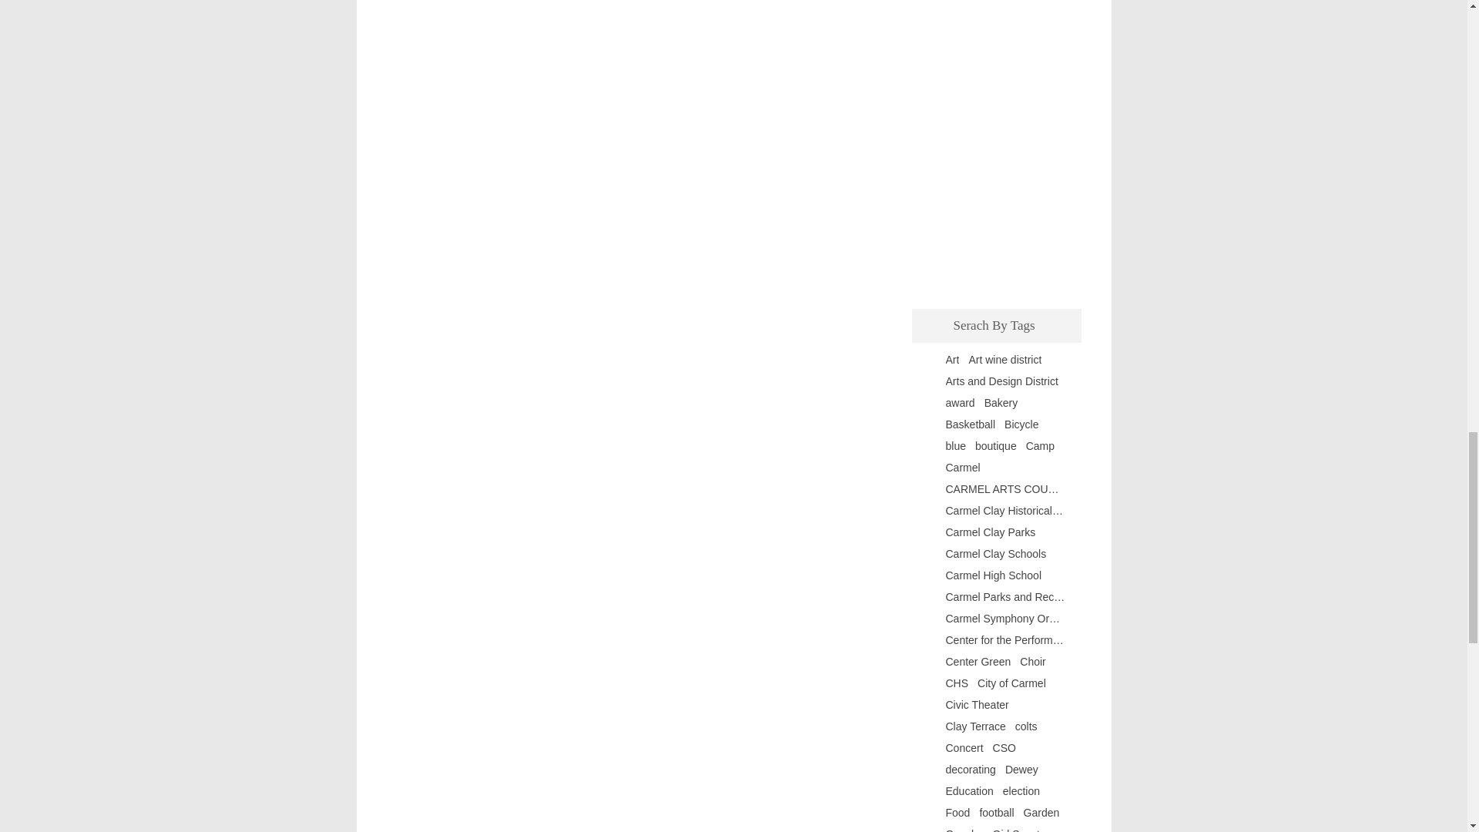  What do you see at coordinates (995, 446) in the screenshot?
I see `boutique` at bounding box center [995, 446].